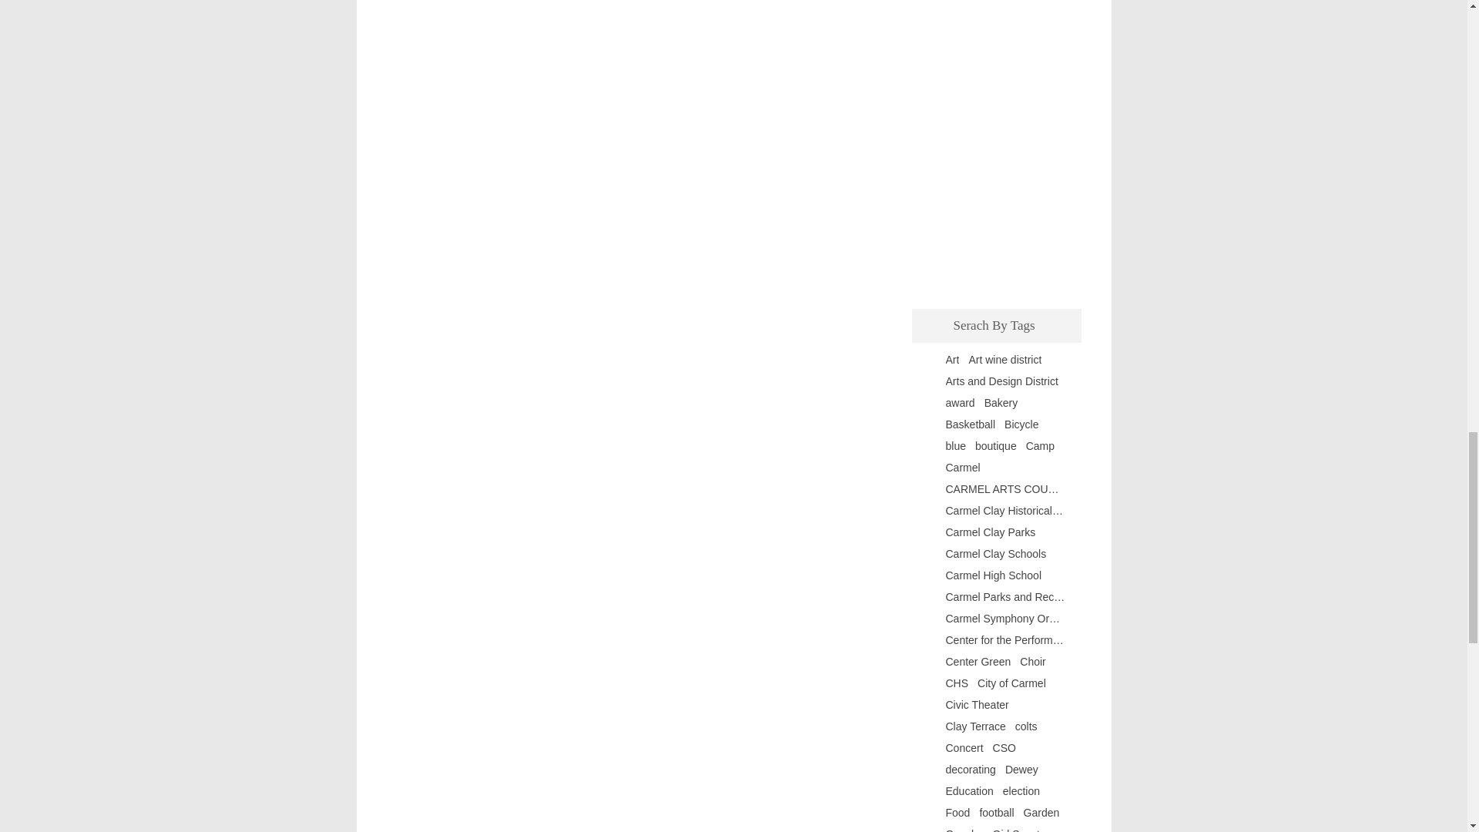  What do you see at coordinates (995, 446) in the screenshot?
I see `boutique` at bounding box center [995, 446].